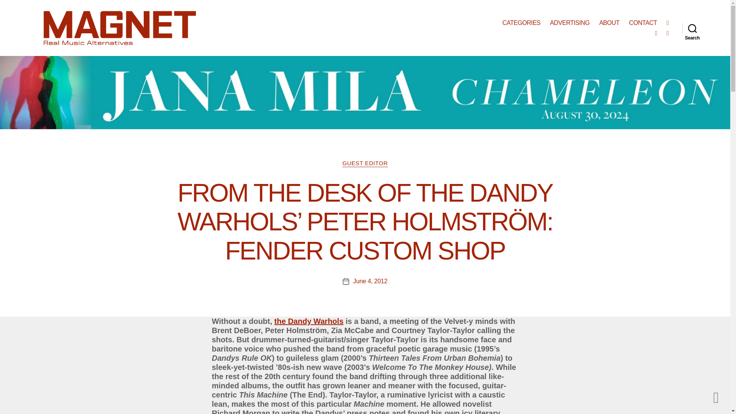 The width and height of the screenshot is (736, 414). I want to click on Search, so click(692, 28).